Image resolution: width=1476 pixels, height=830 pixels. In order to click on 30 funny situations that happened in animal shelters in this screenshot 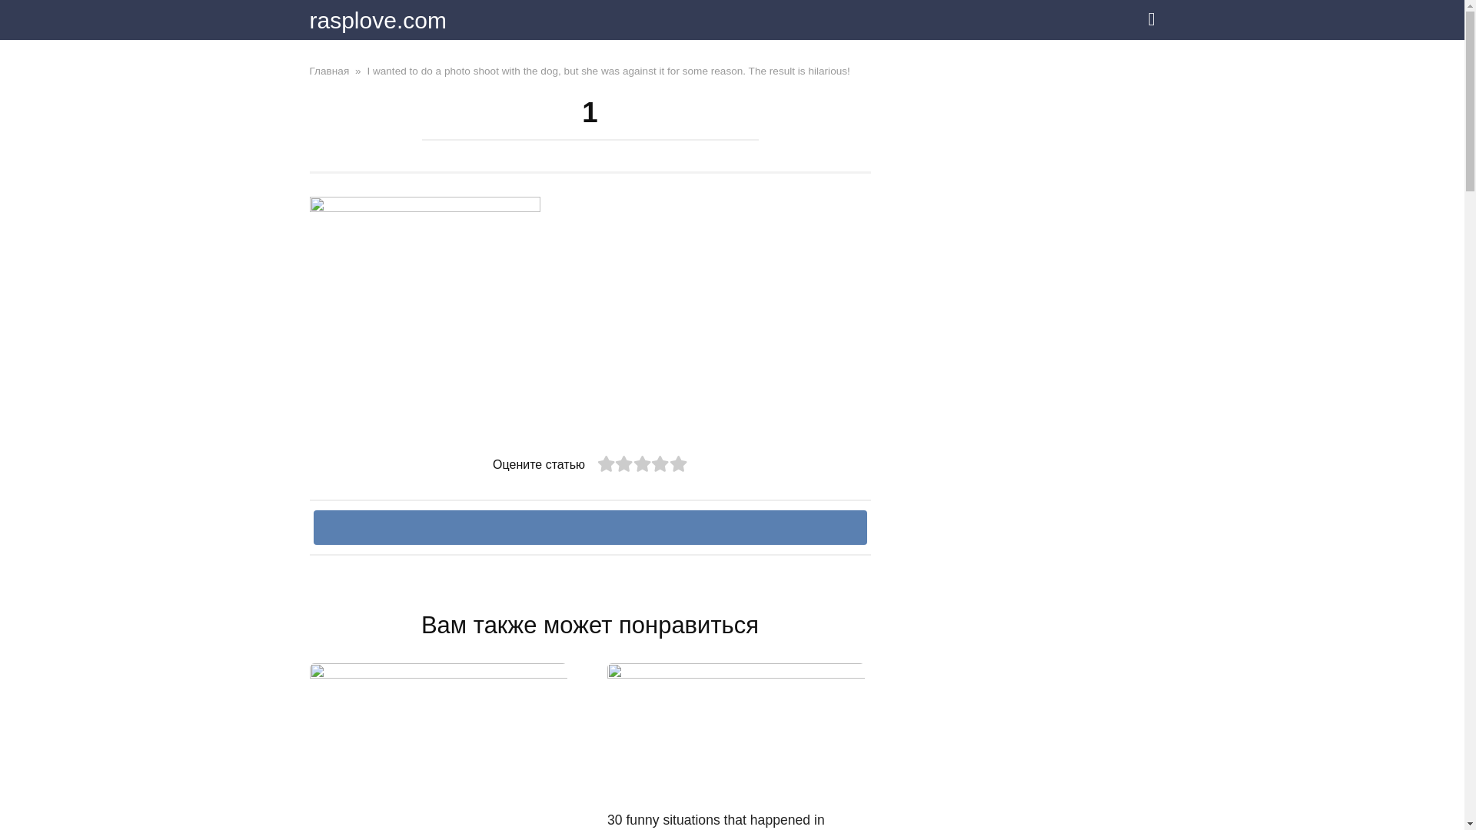, I will do `click(716, 821)`.